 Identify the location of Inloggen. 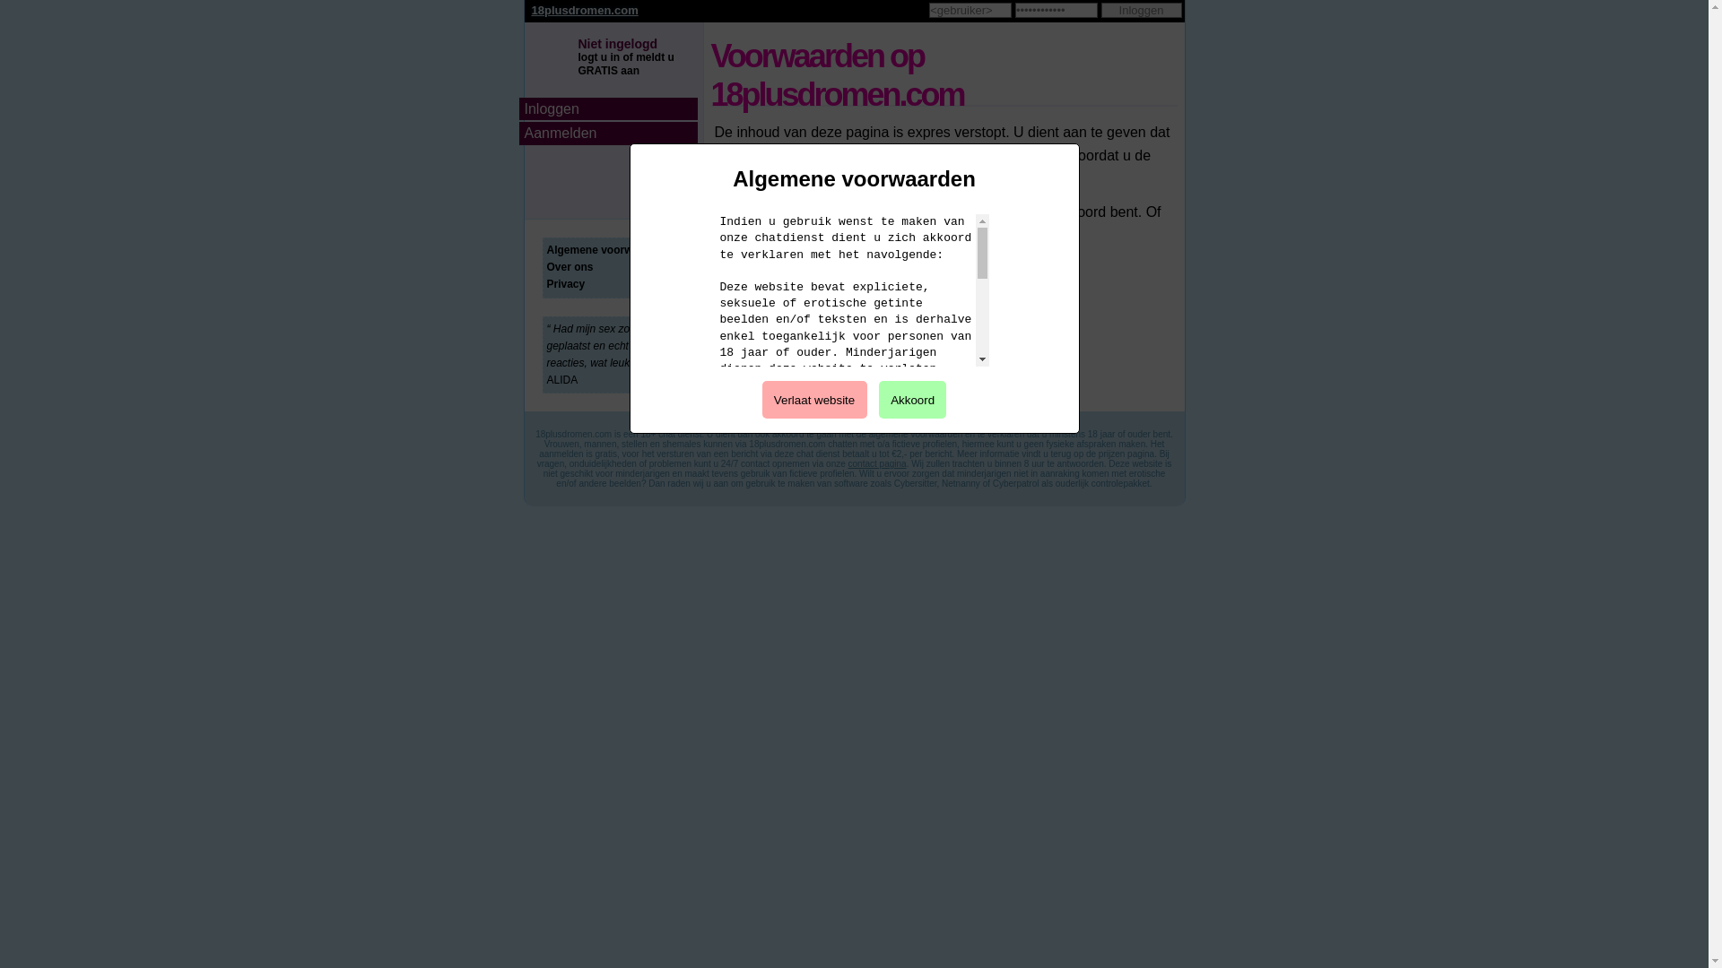
(608, 109).